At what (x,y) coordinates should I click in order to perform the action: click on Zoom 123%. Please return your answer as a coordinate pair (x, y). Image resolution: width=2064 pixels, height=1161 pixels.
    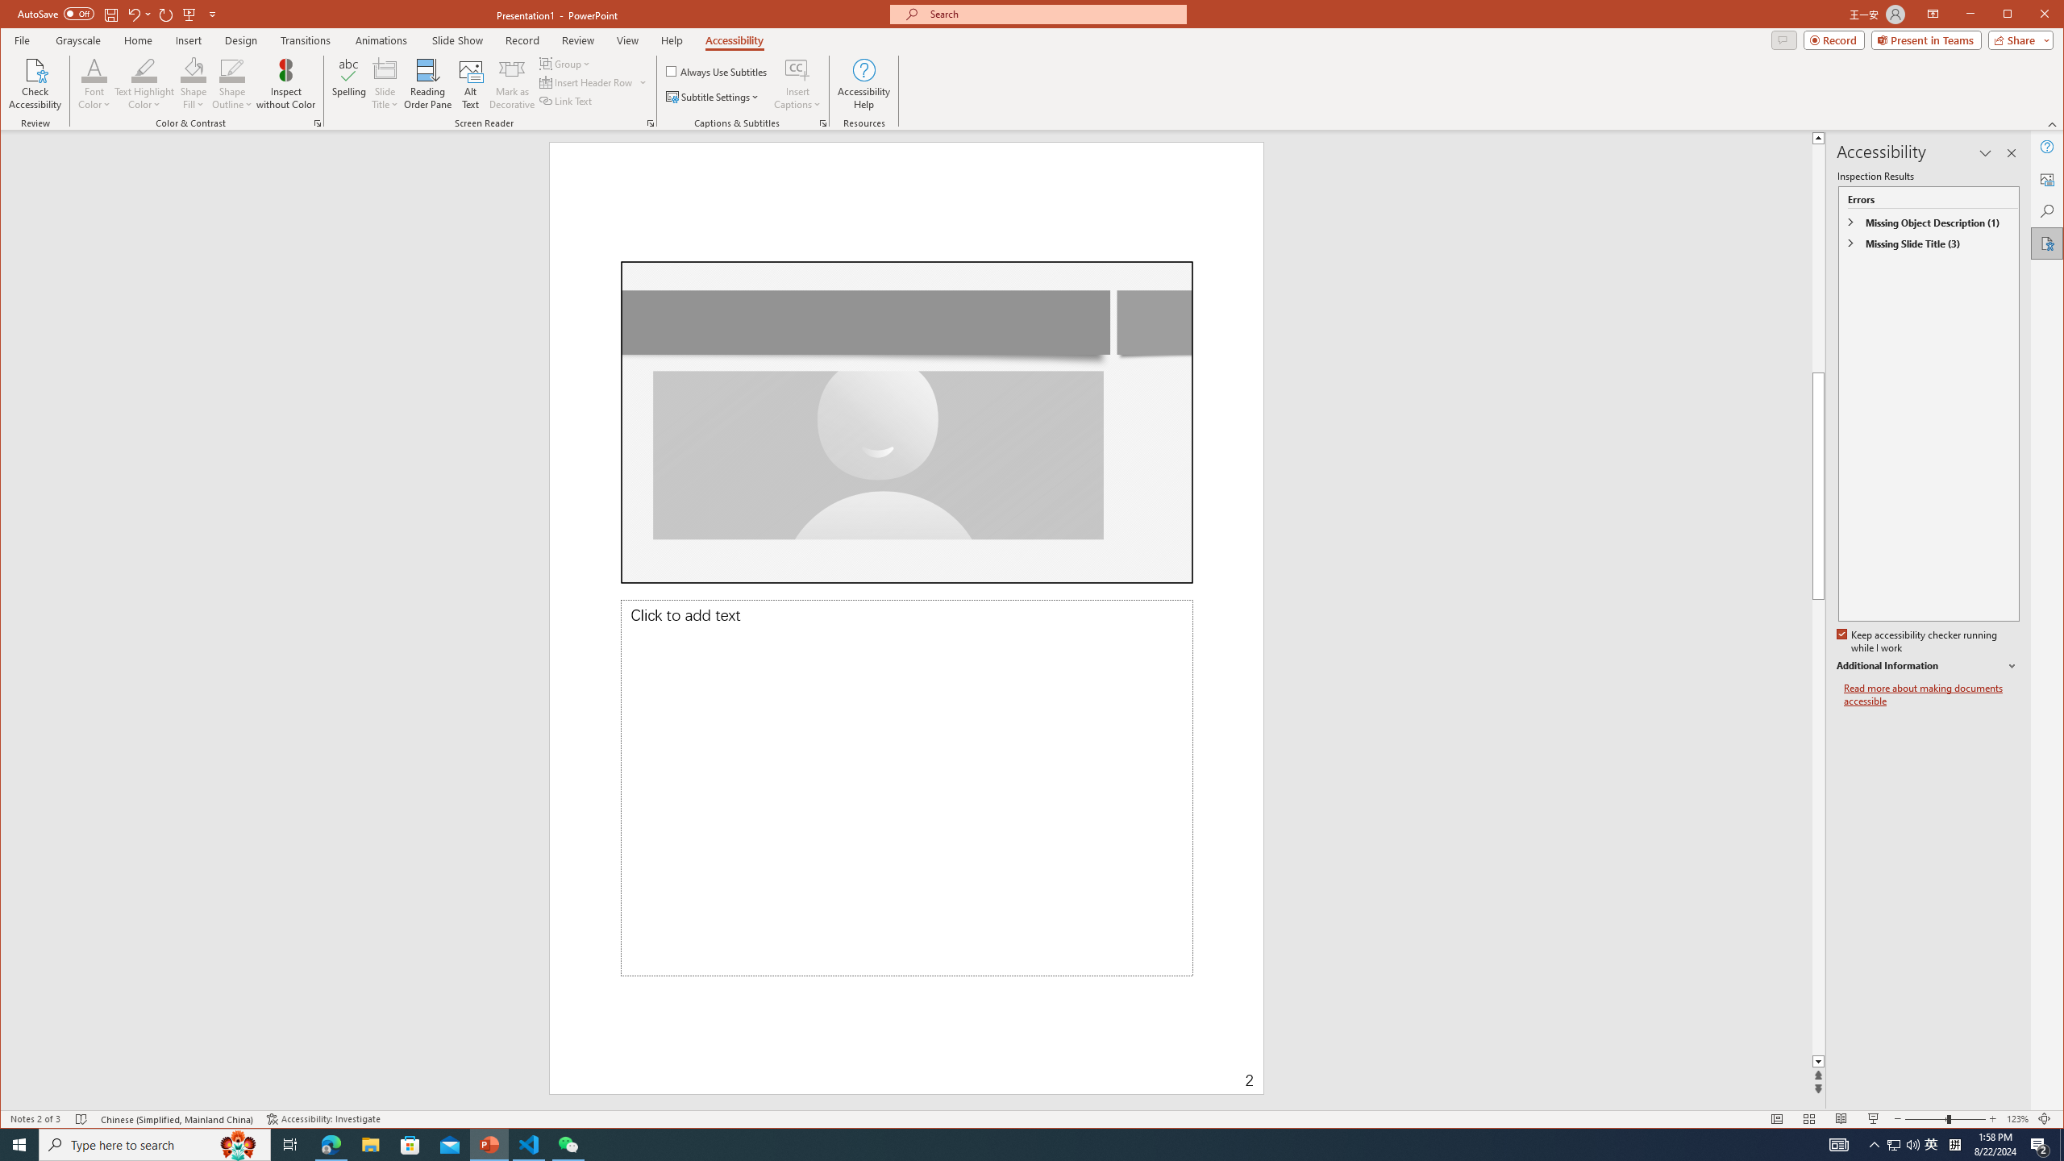
    Looking at the image, I should click on (2017, 1119).